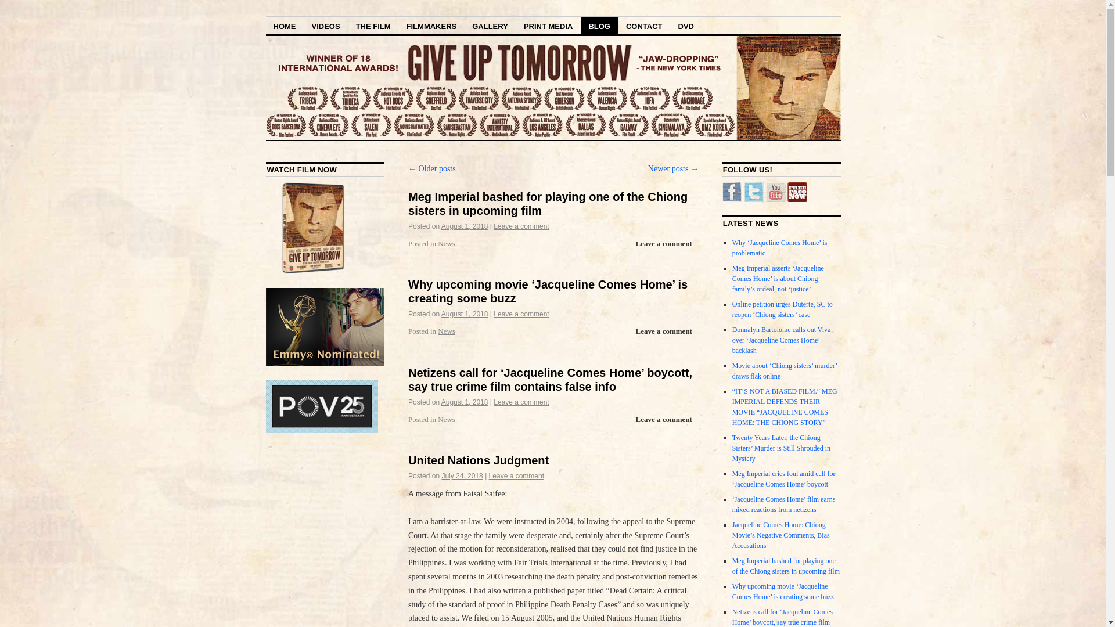  I want to click on August 1, 2018, so click(465, 402).